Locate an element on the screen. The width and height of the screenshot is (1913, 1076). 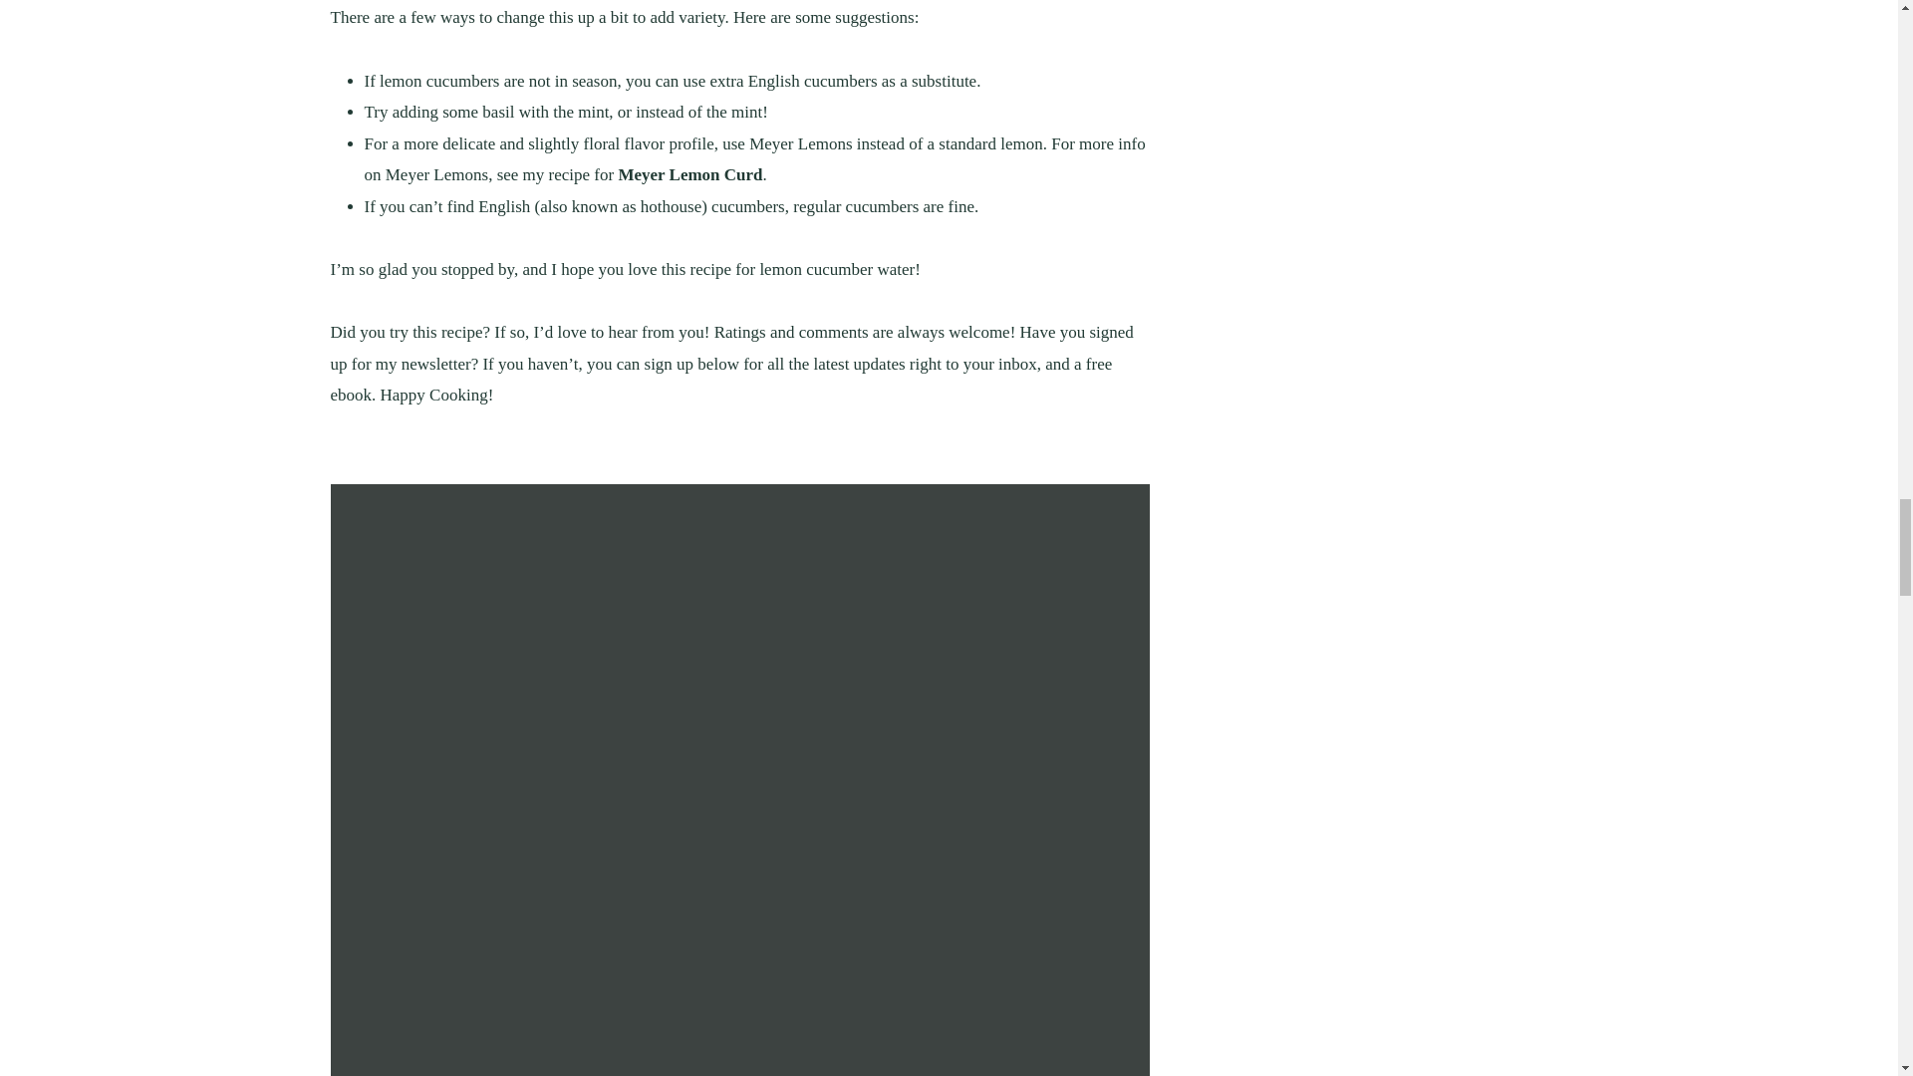
Meyer Lemon Curd is located at coordinates (689, 174).